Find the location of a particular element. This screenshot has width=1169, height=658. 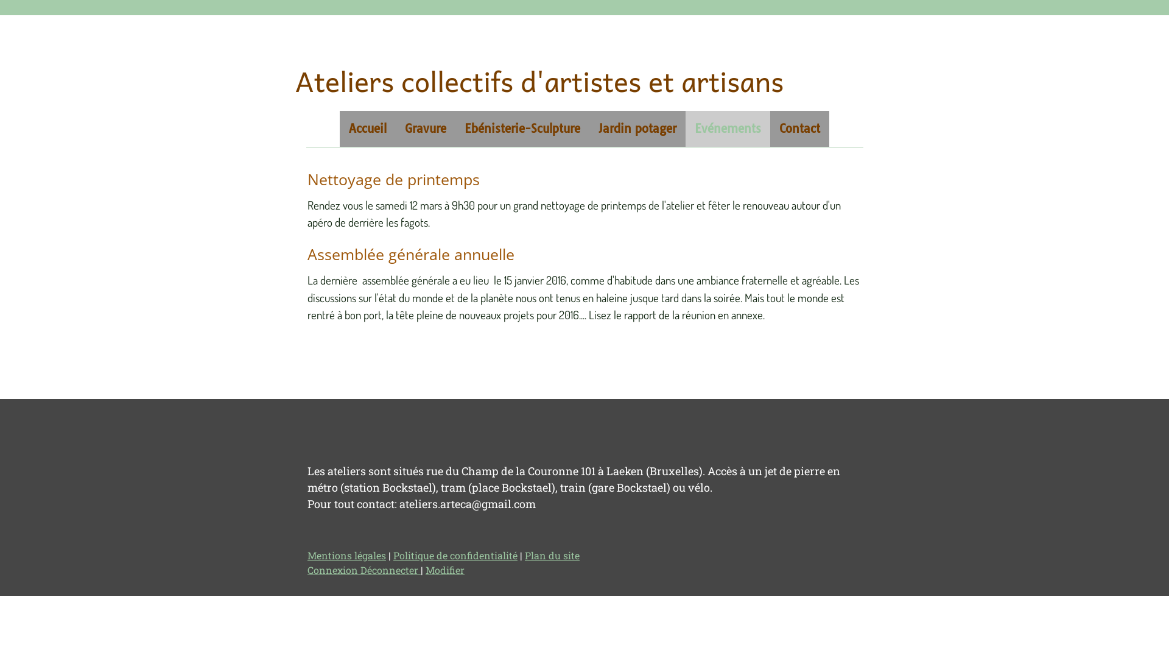

Contact is located at coordinates (800, 129).